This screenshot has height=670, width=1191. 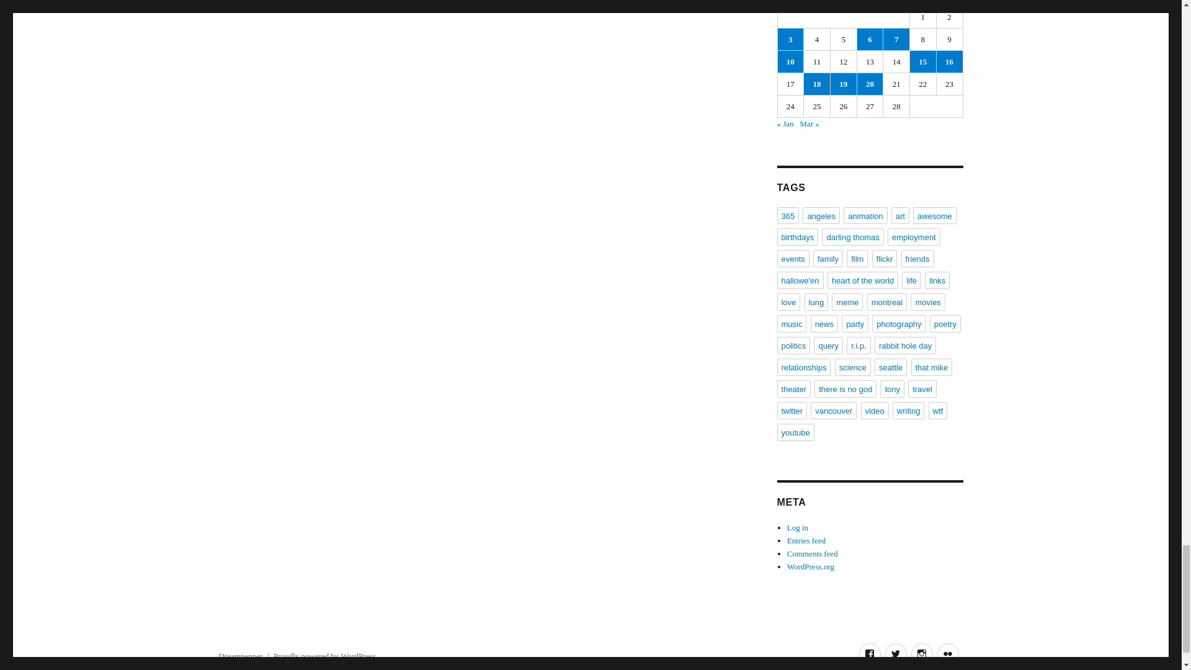 I want to click on Monday, so click(x=791, y=2).